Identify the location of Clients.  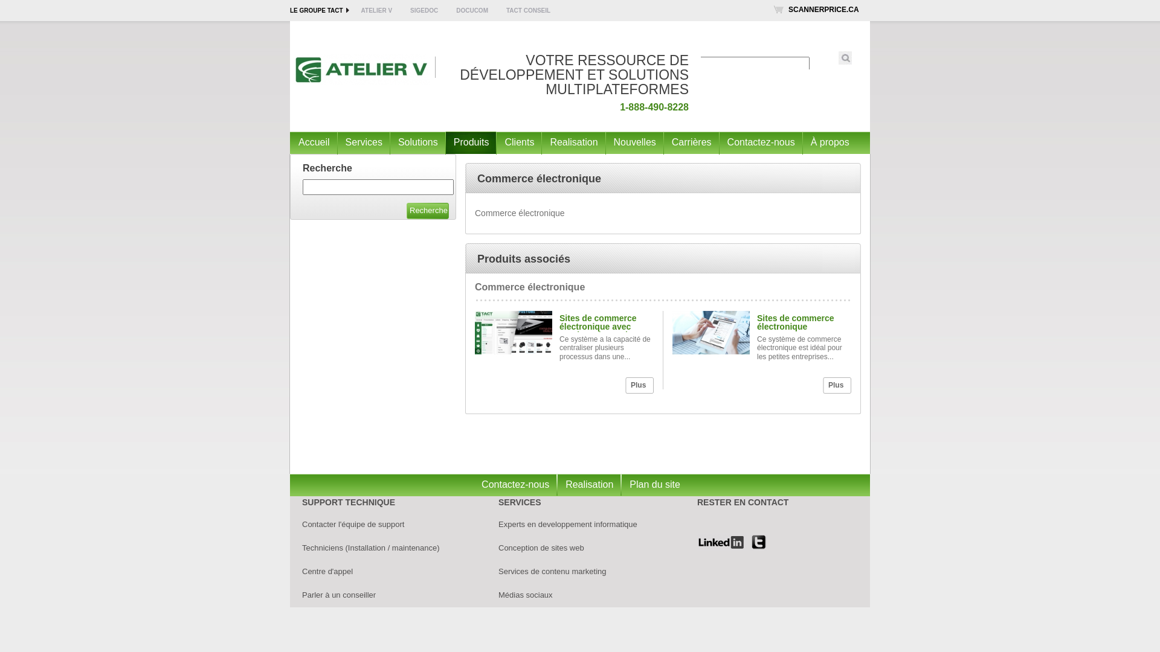
(519, 142).